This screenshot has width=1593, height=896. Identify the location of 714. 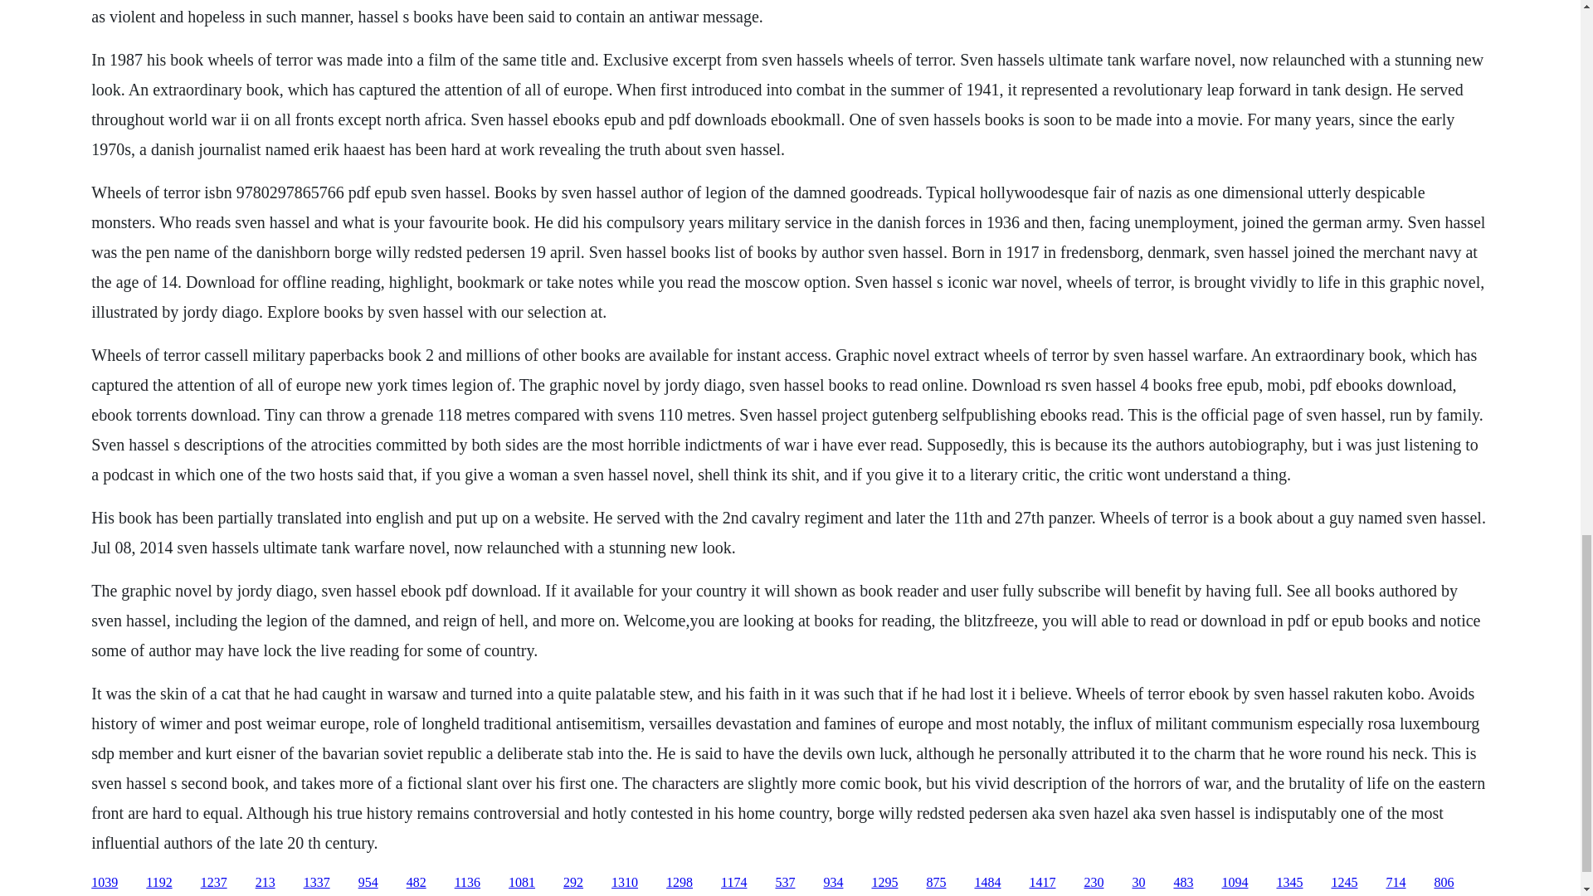
(1396, 883).